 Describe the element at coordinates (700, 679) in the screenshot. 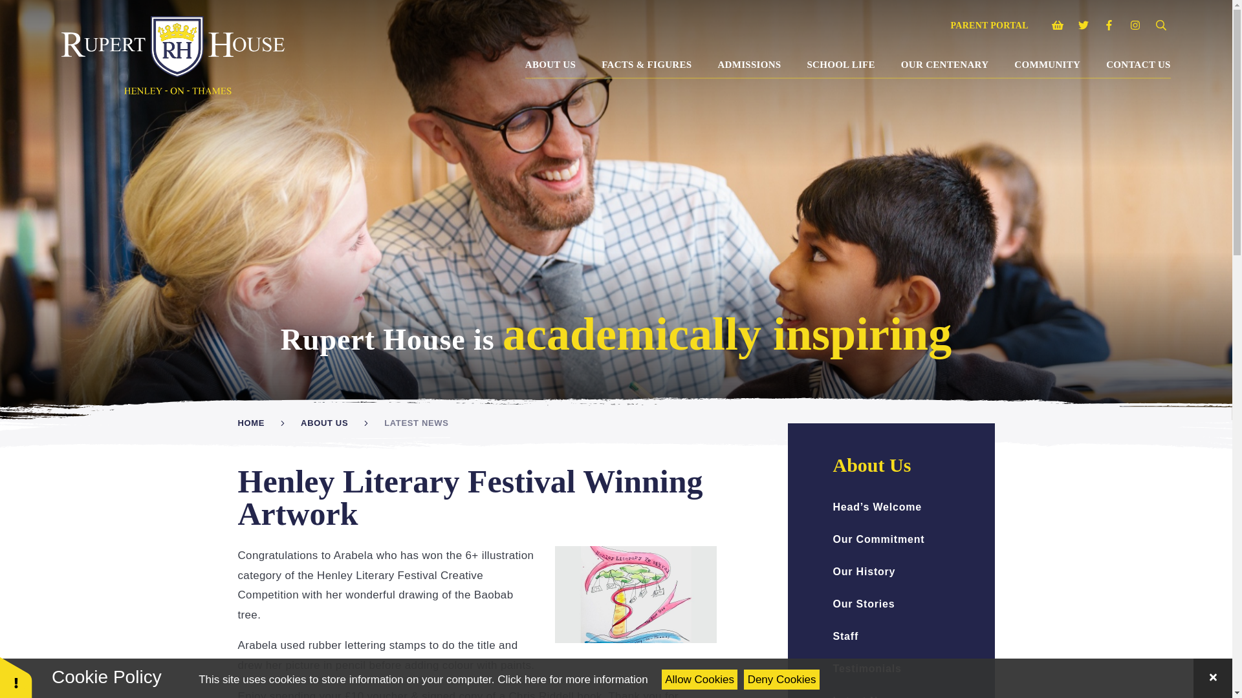

I see `Allow Cookies` at that location.